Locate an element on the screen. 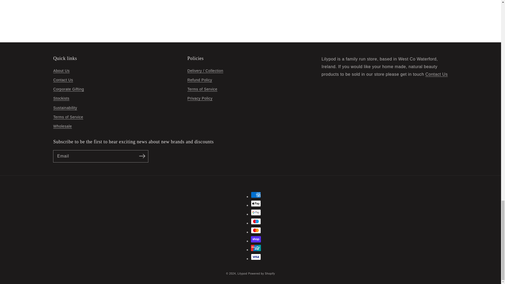  Shop Pay is located at coordinates (256, 239).